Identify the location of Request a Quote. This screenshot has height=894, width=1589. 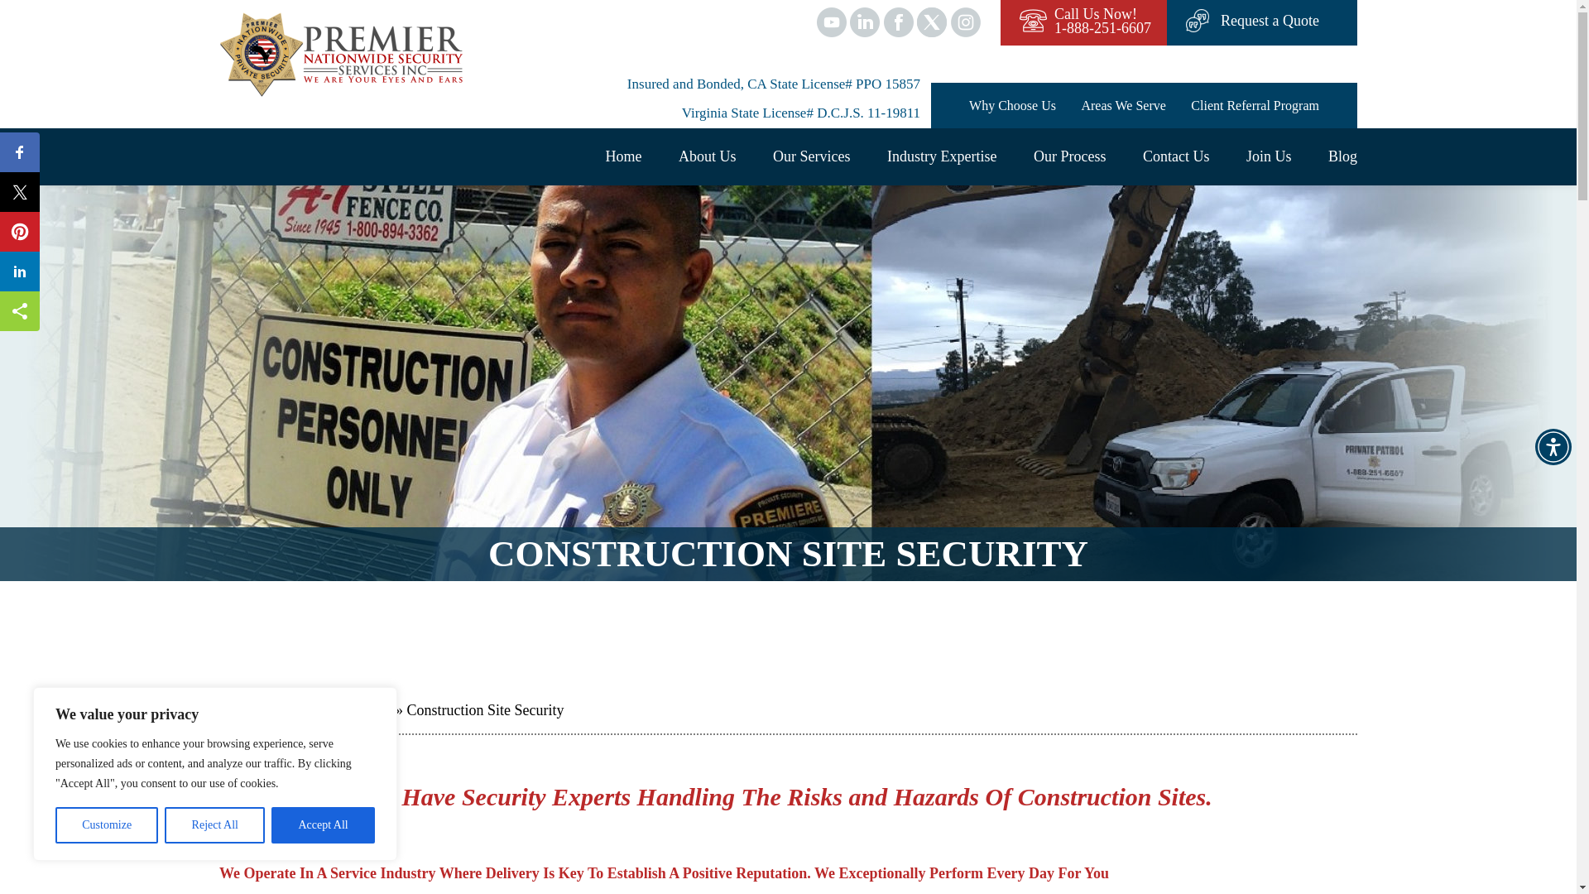
(323, 825).